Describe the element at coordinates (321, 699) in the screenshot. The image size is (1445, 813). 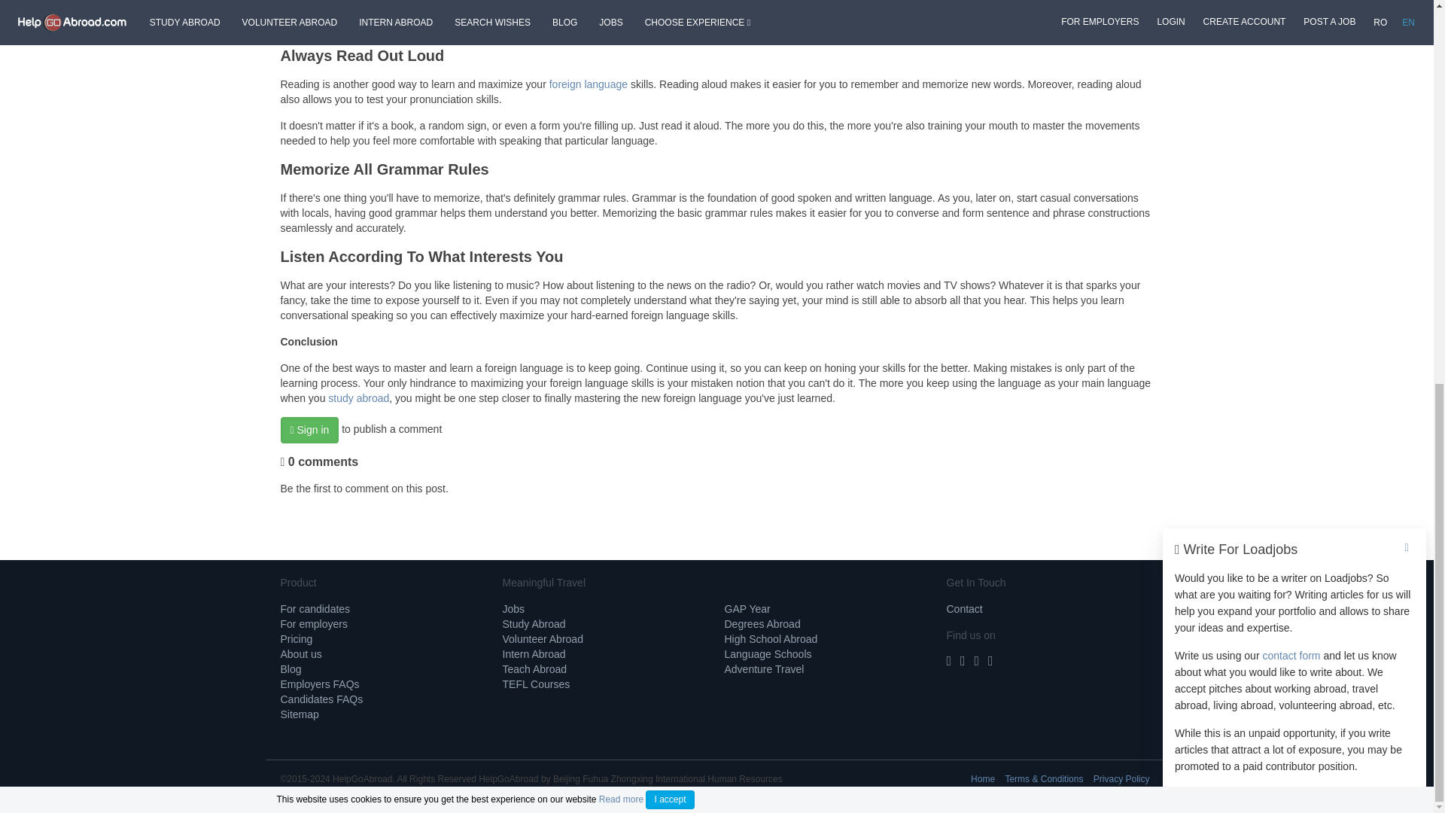
I see `Candidates FAQs` at that location.